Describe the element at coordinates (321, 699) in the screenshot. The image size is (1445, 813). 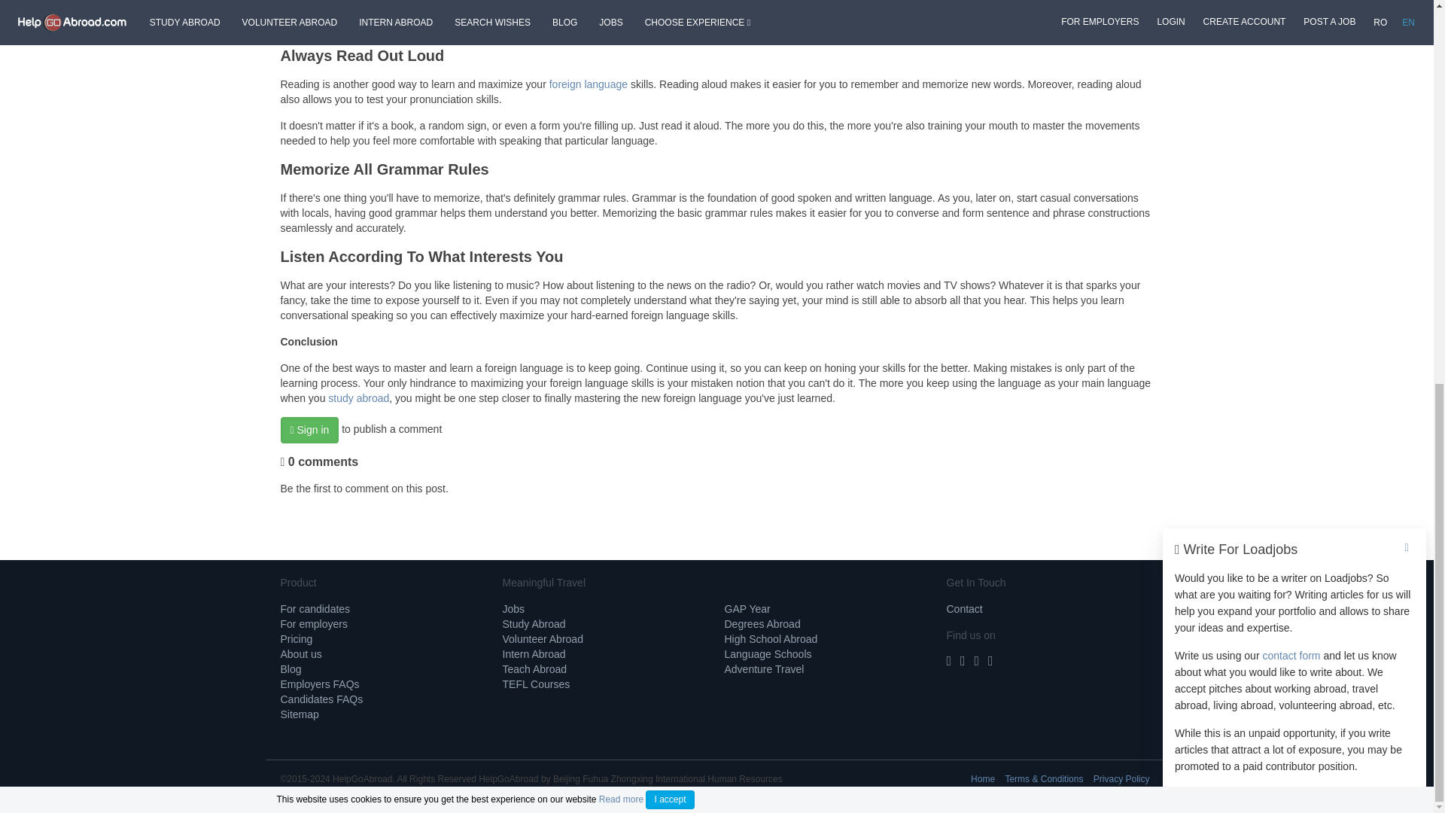
I see `Candidates FAQs` at that location.